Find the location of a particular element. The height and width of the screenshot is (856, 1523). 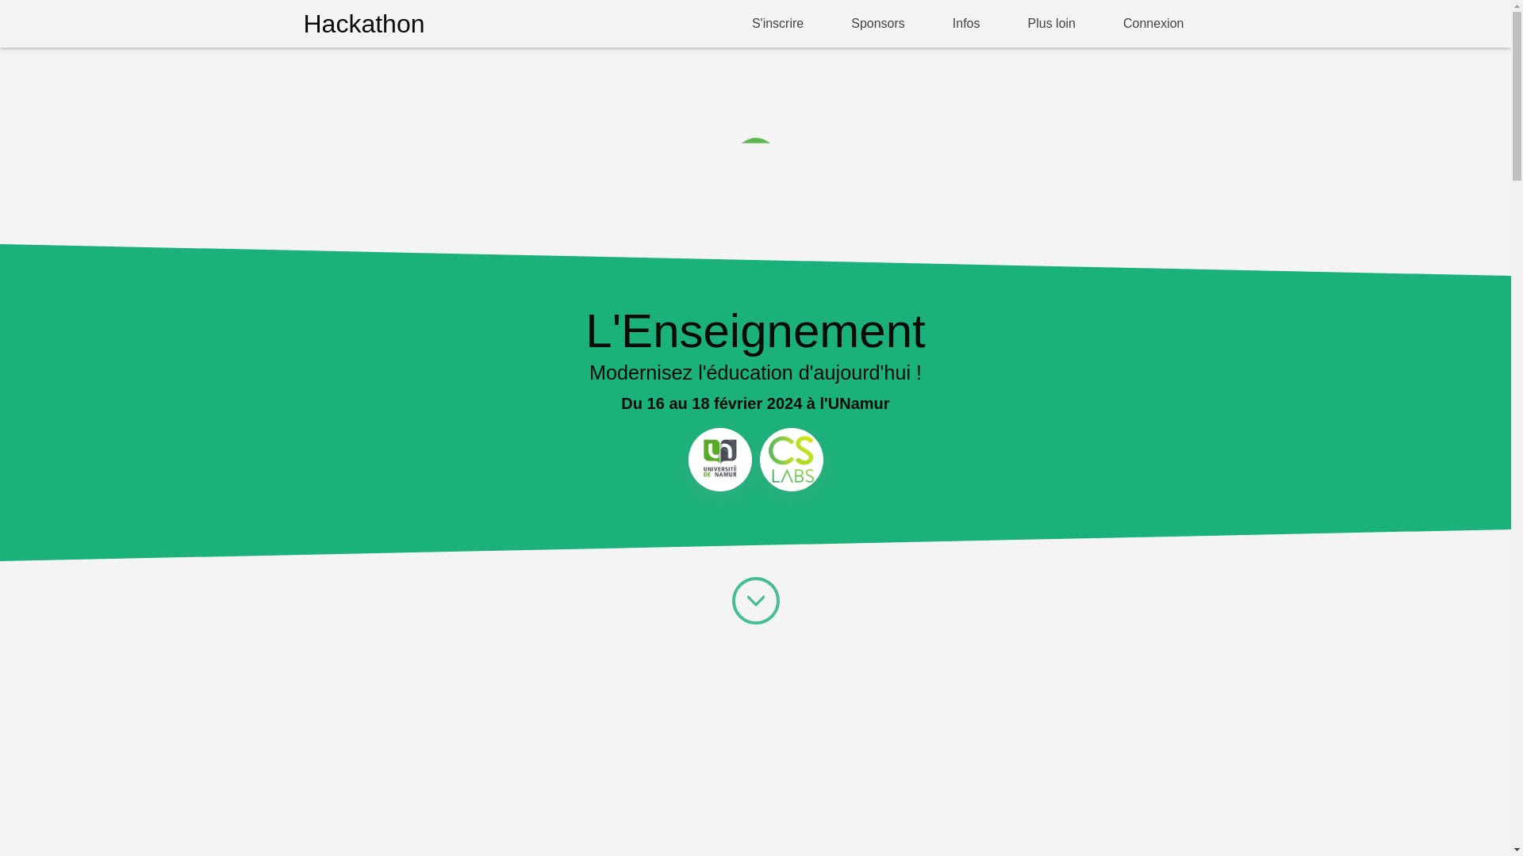

Hackathon is located at coordinates (363, 24).